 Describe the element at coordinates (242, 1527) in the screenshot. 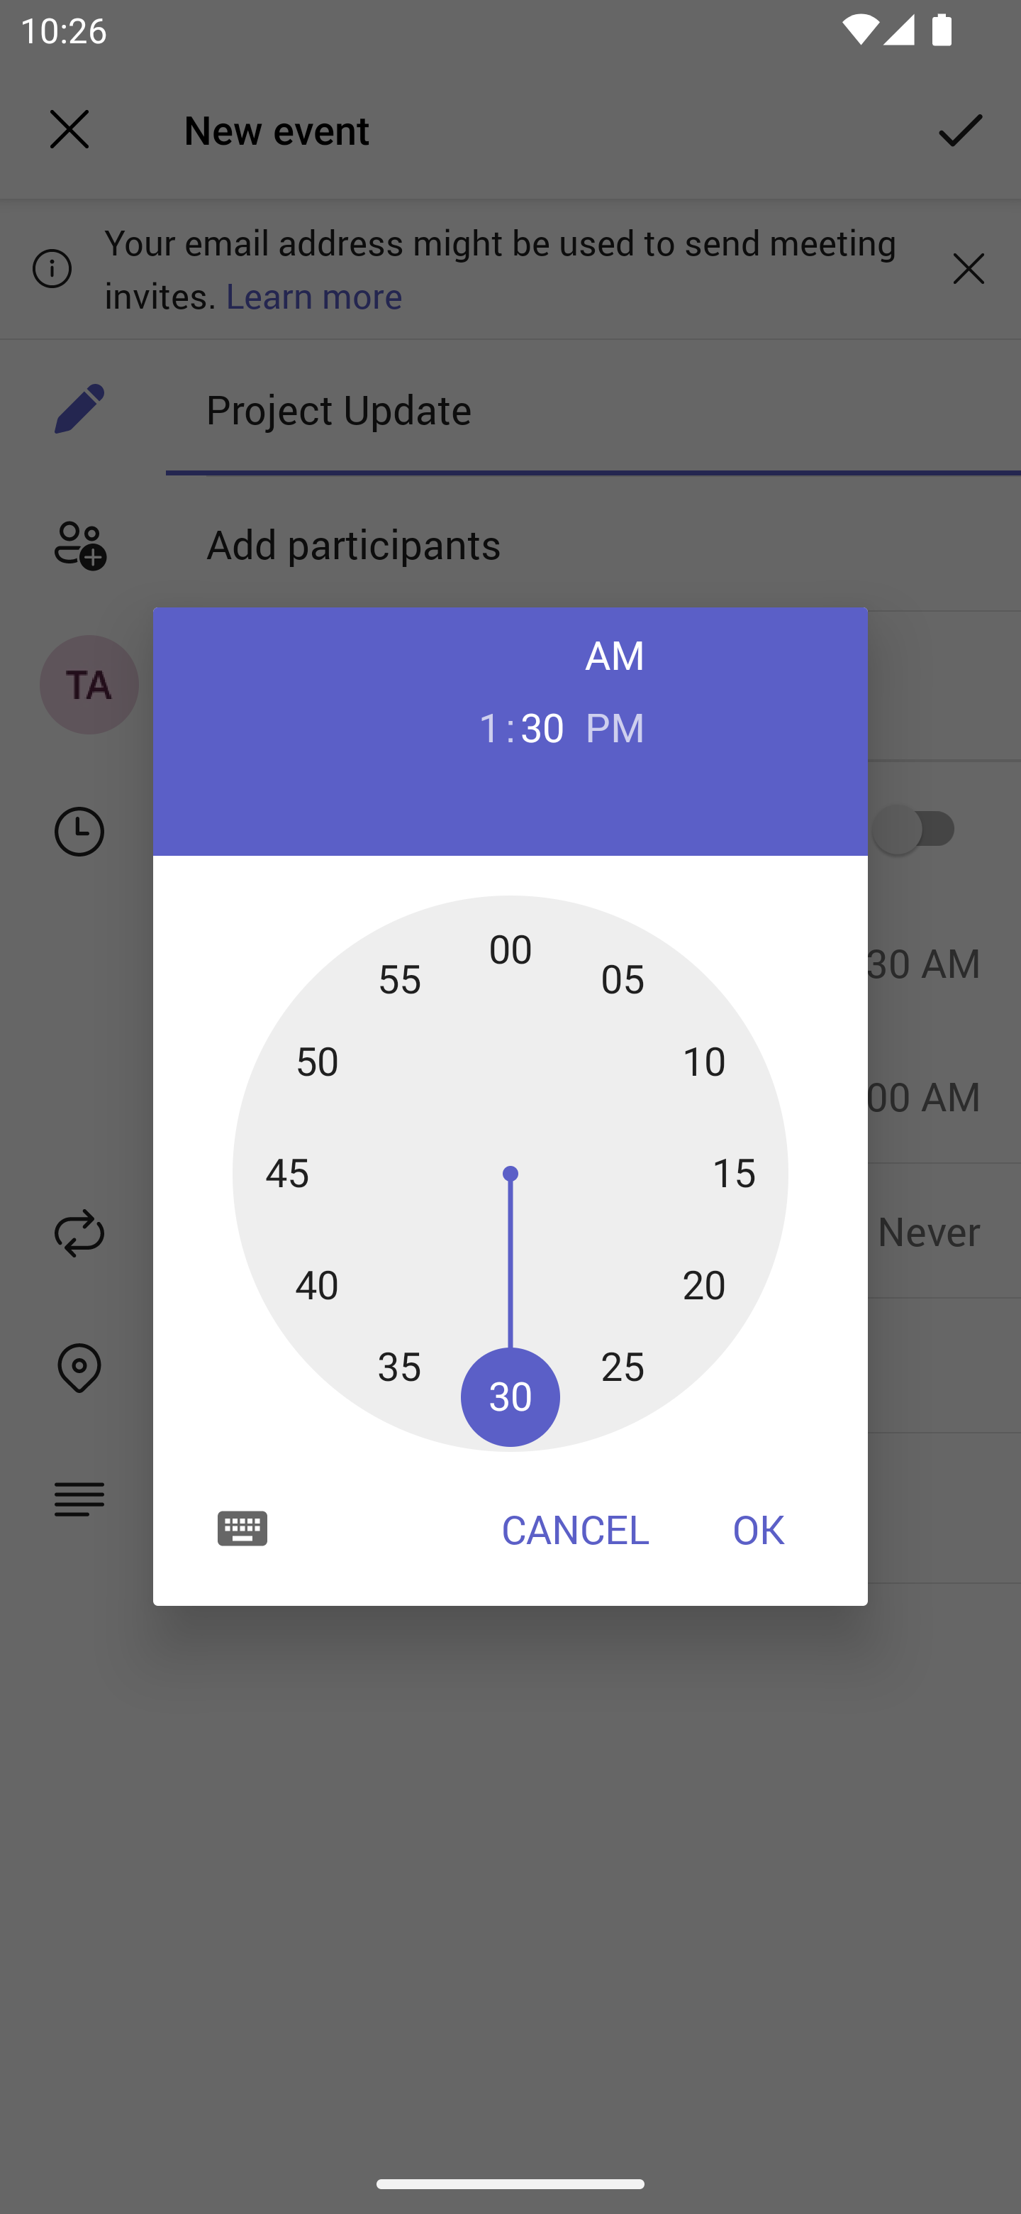

I see `Switch to text input mode for the time input.` at that location.